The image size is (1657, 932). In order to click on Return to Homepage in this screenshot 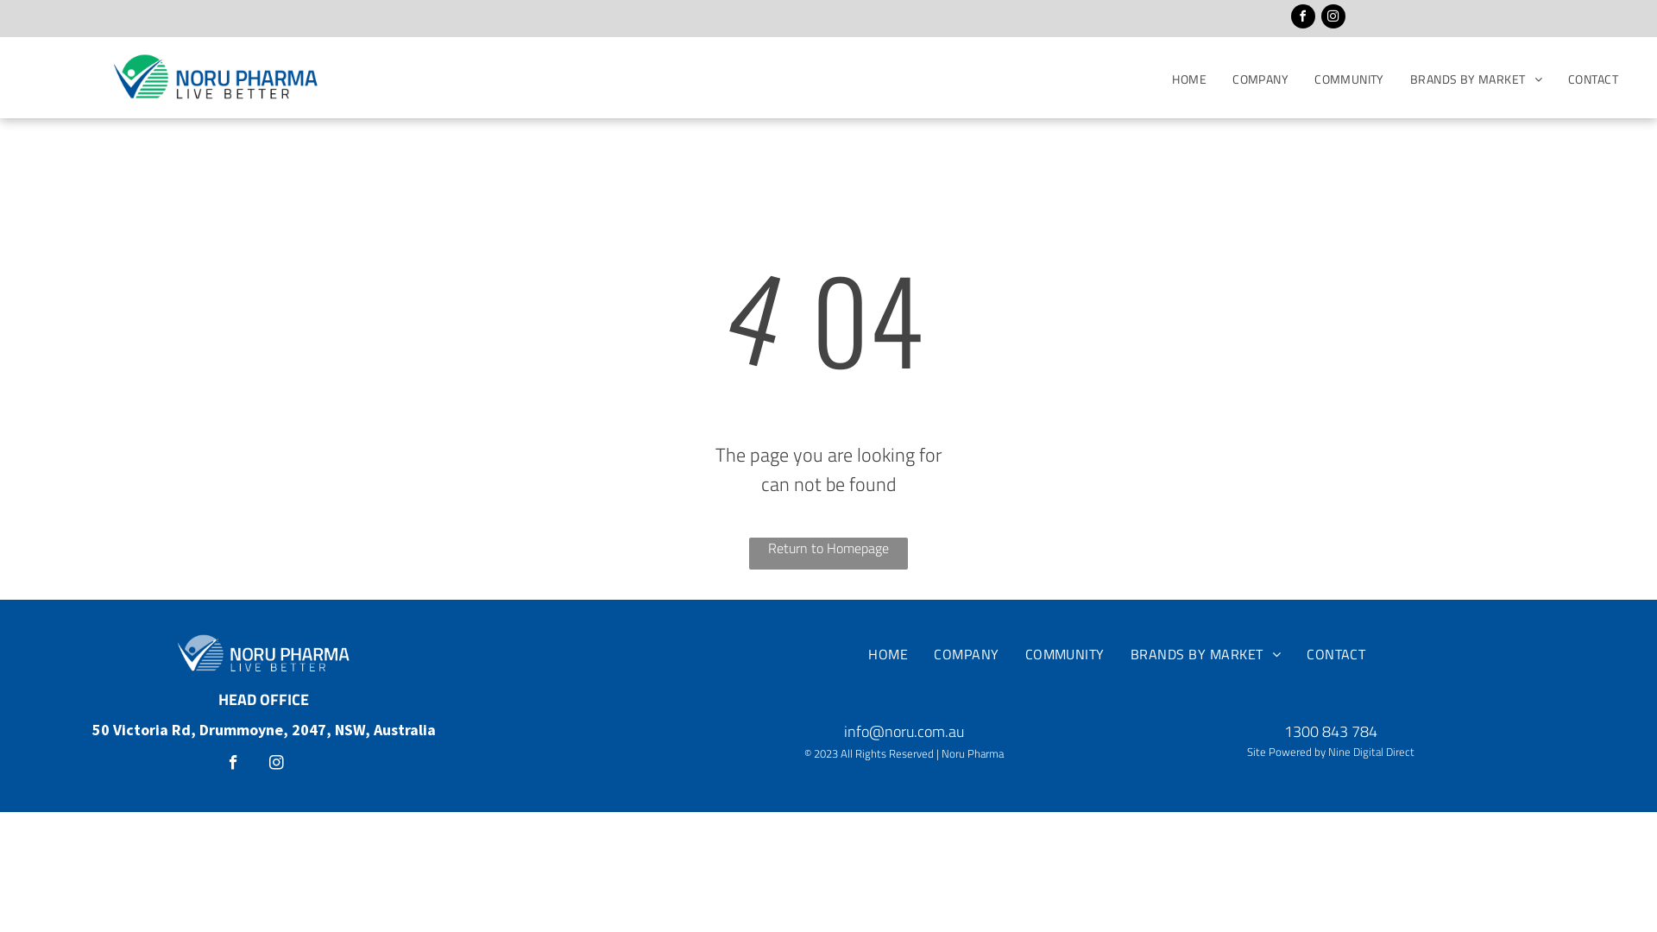, I will do `click(828, 554)`.